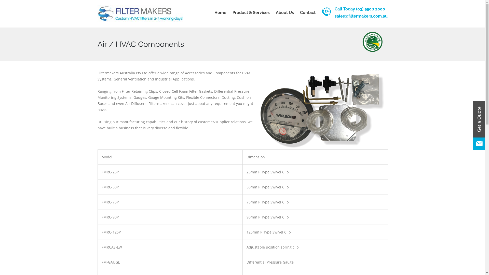 Image resolution: width=489 pixels, height=275 pixels. What do you see at coordinates (251, 13) in the screenshot?
I see `Product & Services` at bounding box center [251, 13].